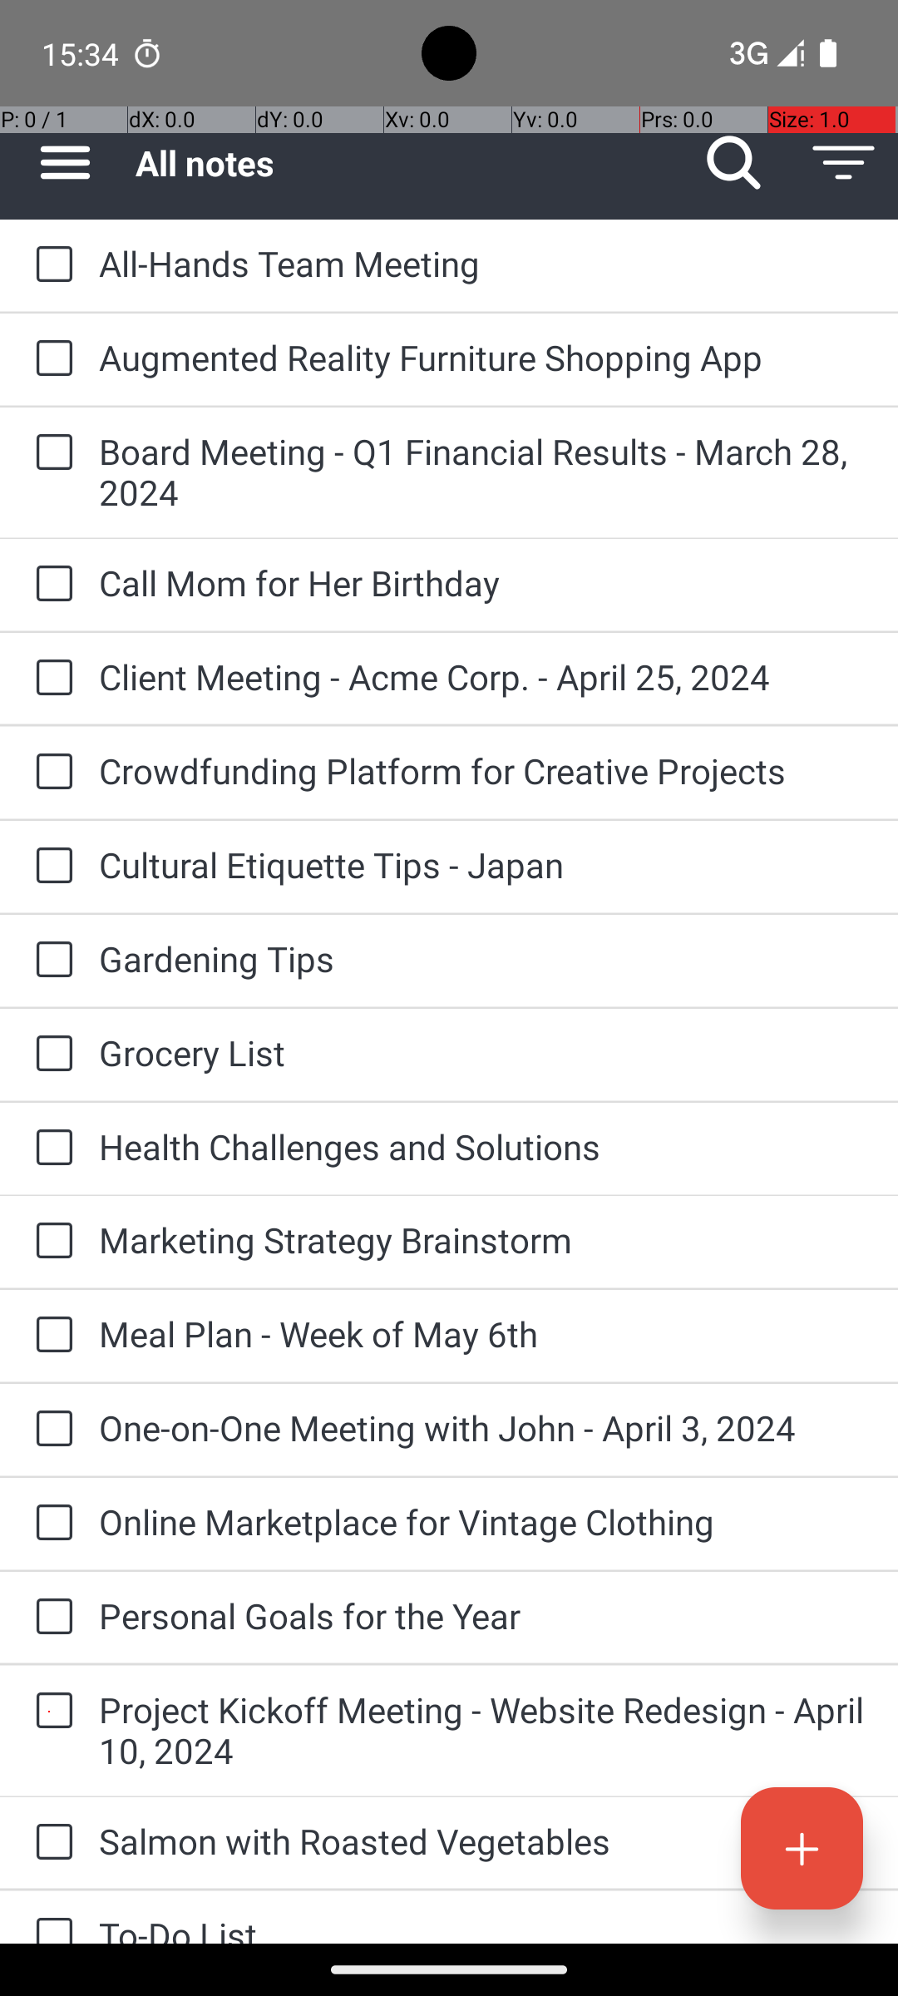  I want to click on Crowdfunding Platform for Creative Projects, so click(482, 770).